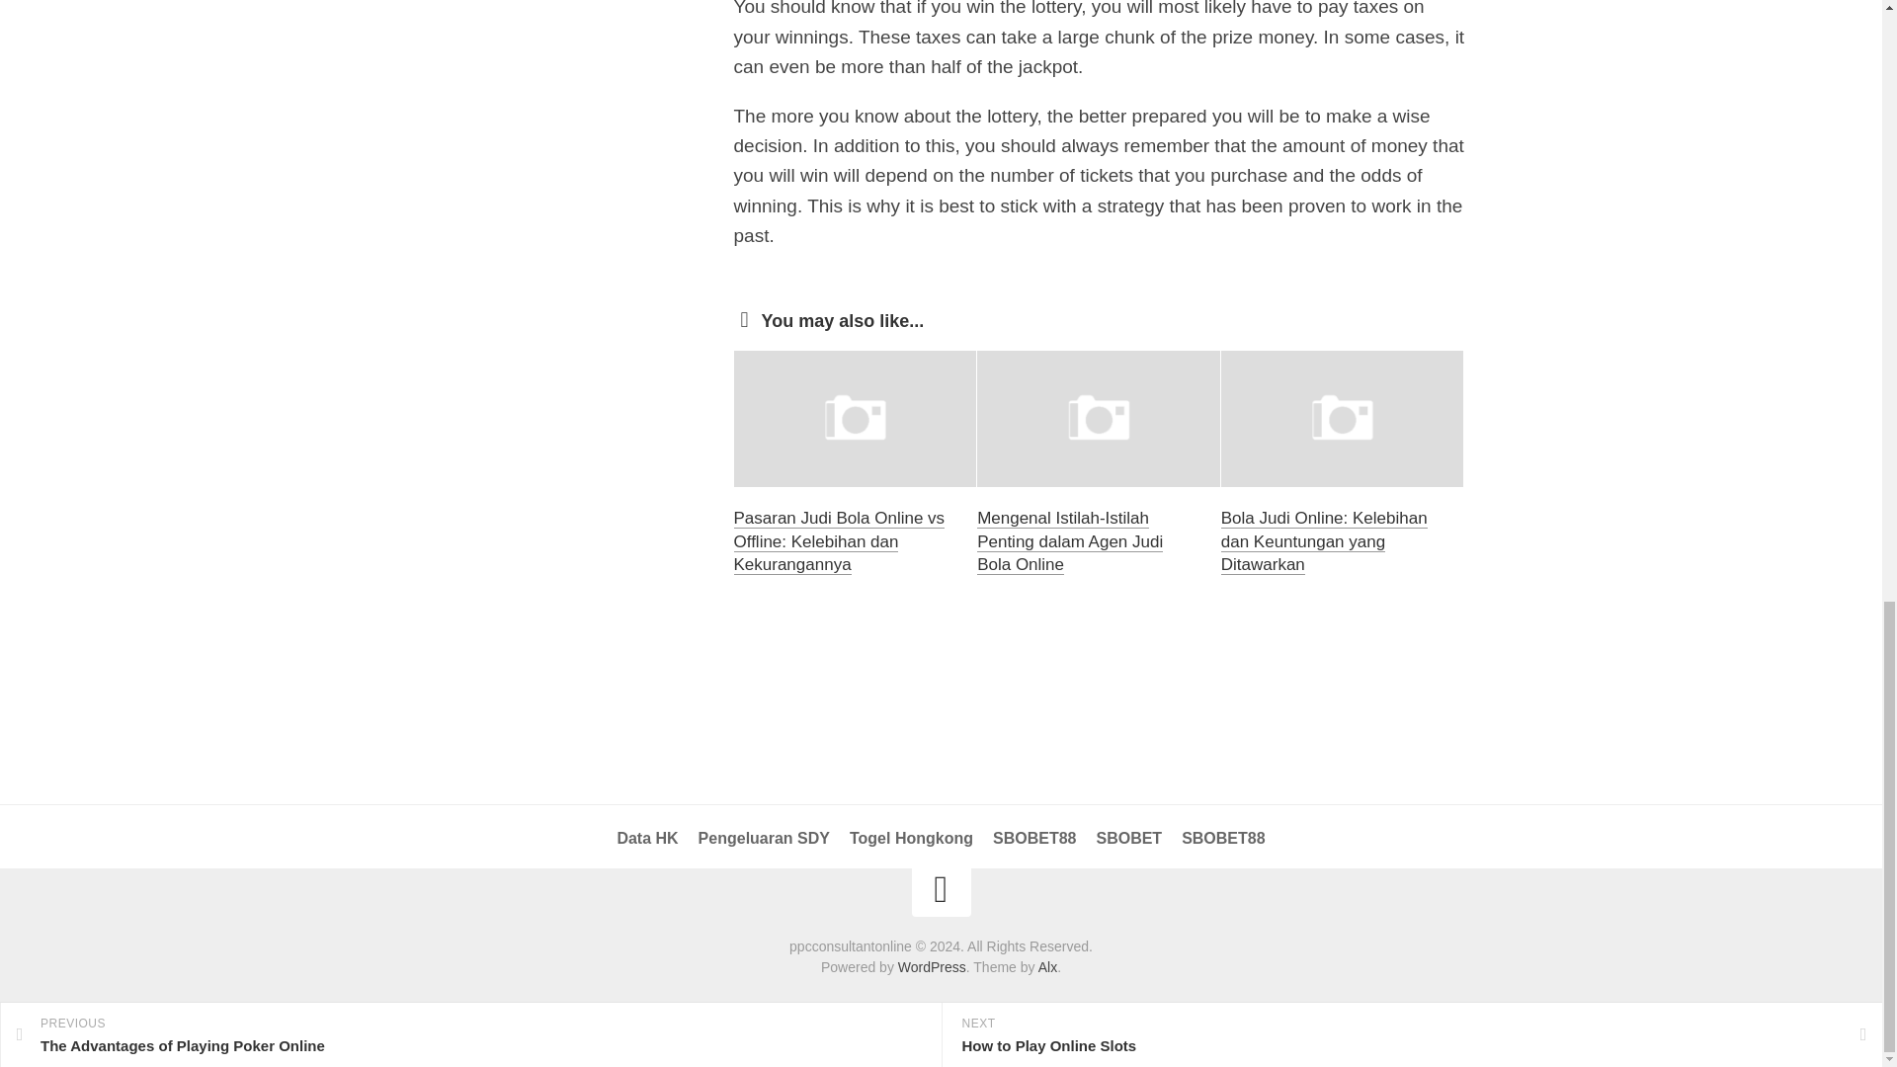 The width and height of the screenshot is (1897, 1067). What do you see at coordinates (911, 838) in the screenshot?
I see `Togel Hongkong` at bounding box center [911, 838].